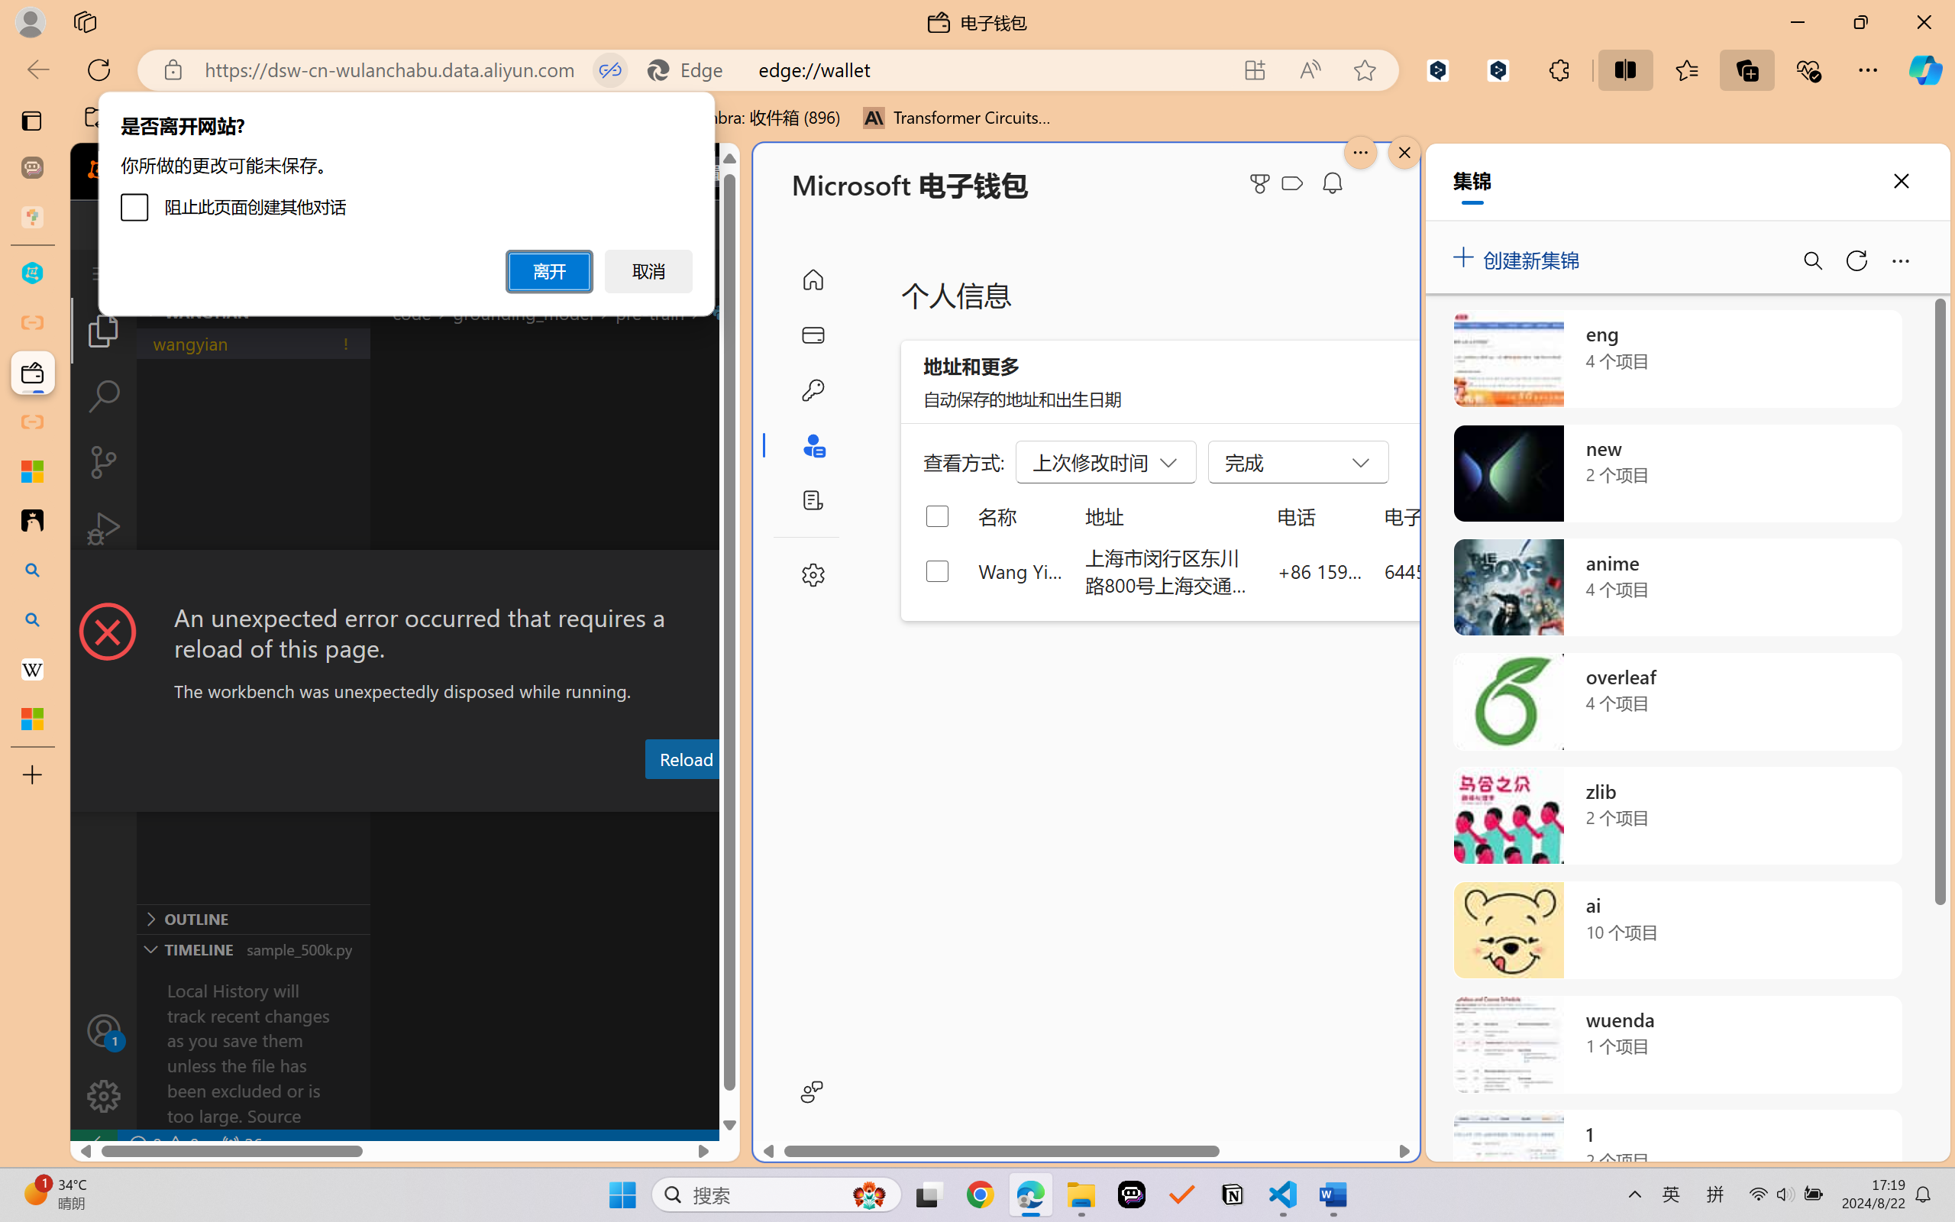 The height and width of the screenshot is (1222, 1955). Describe the element at coordinates (980, 1195) in the screenshot. I see `Google Chrome` at that location.